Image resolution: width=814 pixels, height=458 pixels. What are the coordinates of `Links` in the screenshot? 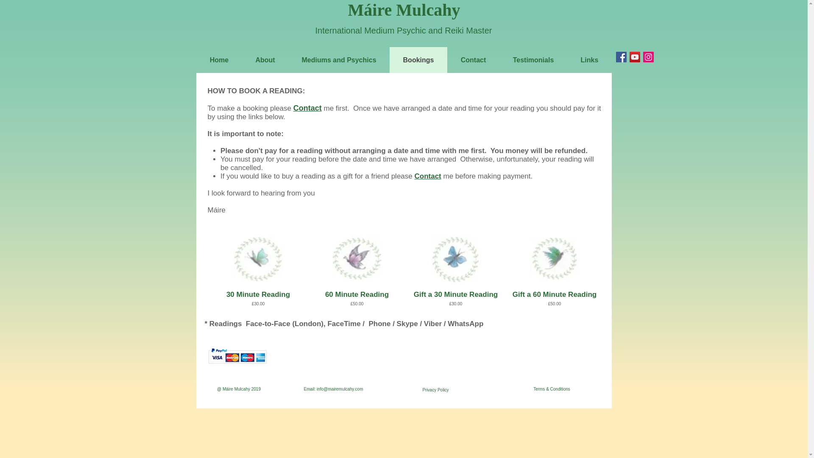 It's located at (589, 60).